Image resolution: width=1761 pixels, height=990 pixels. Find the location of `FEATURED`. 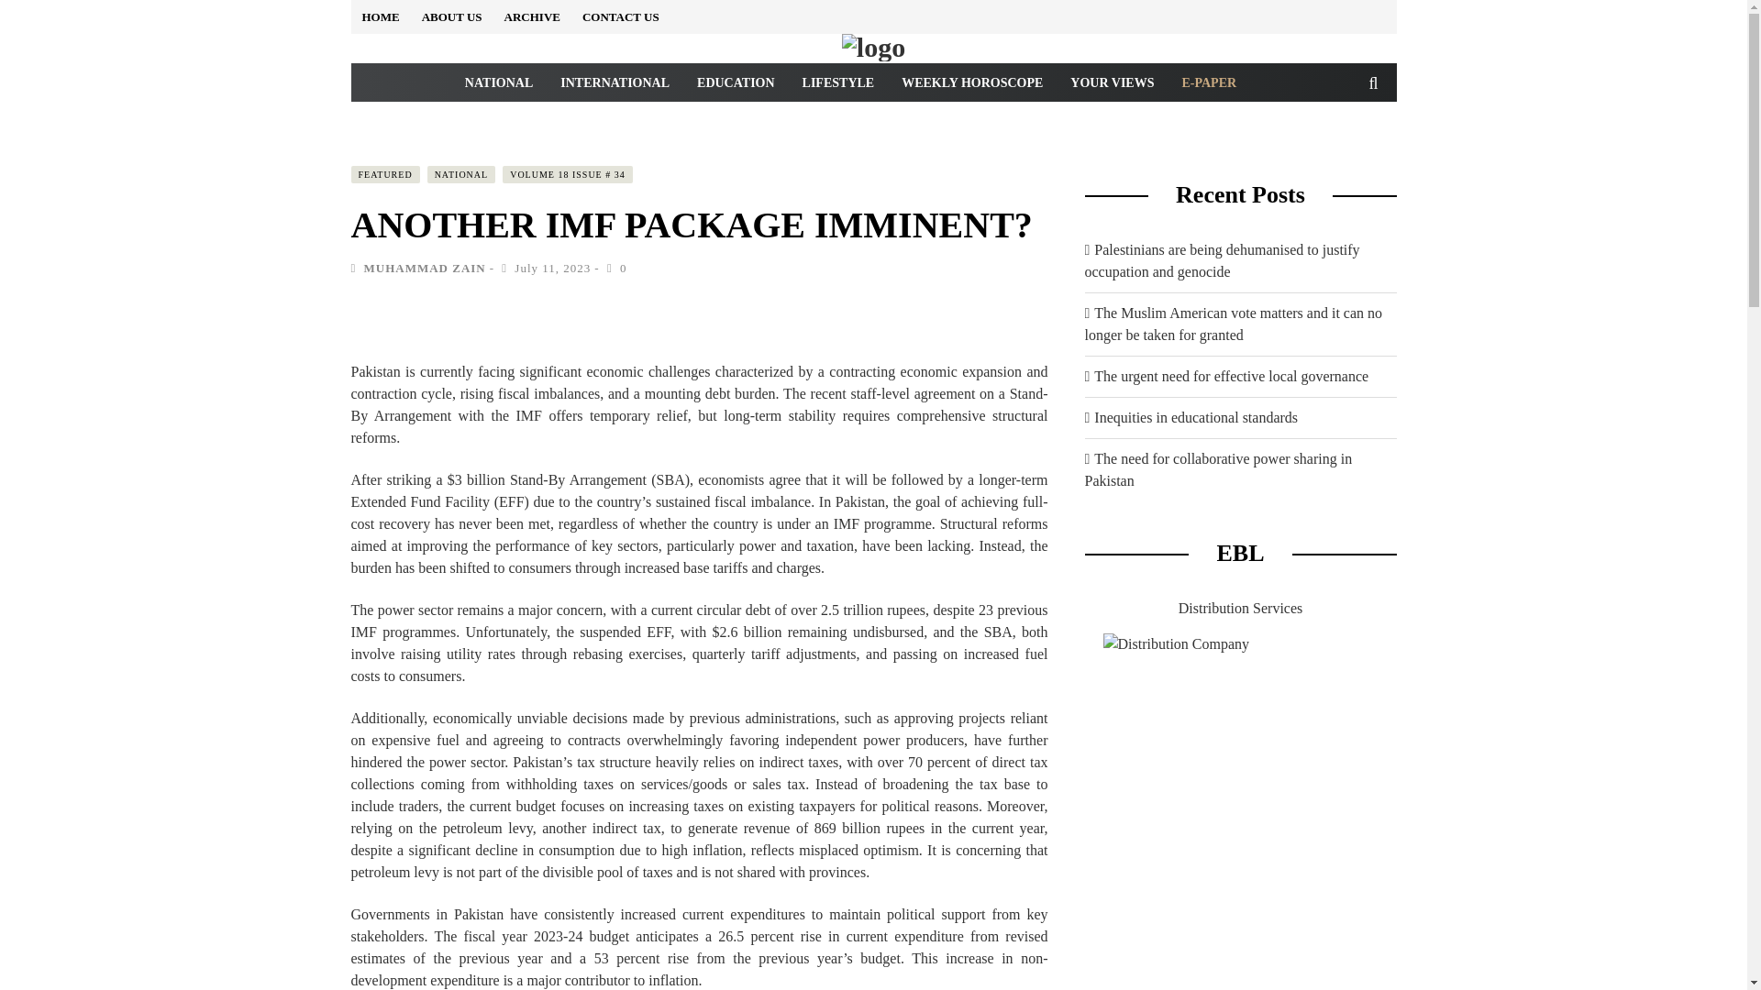

FEATURED is located at coordinates (384, 174).